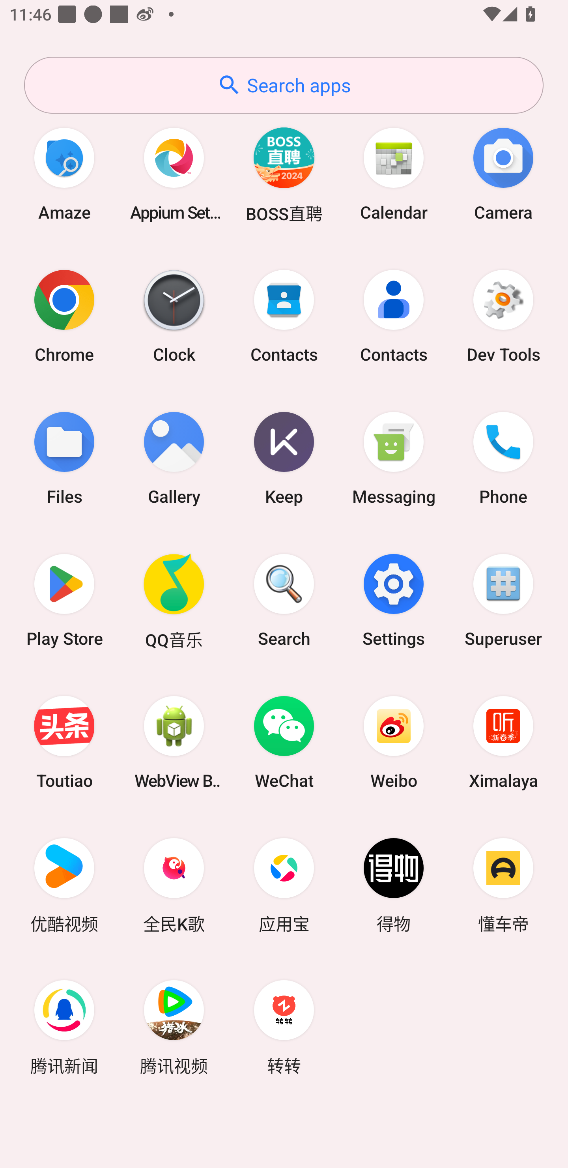  What do you see at coordinates (284, 316) in the screenshot?
I see `Contacts` at bounding box center [284, 316].